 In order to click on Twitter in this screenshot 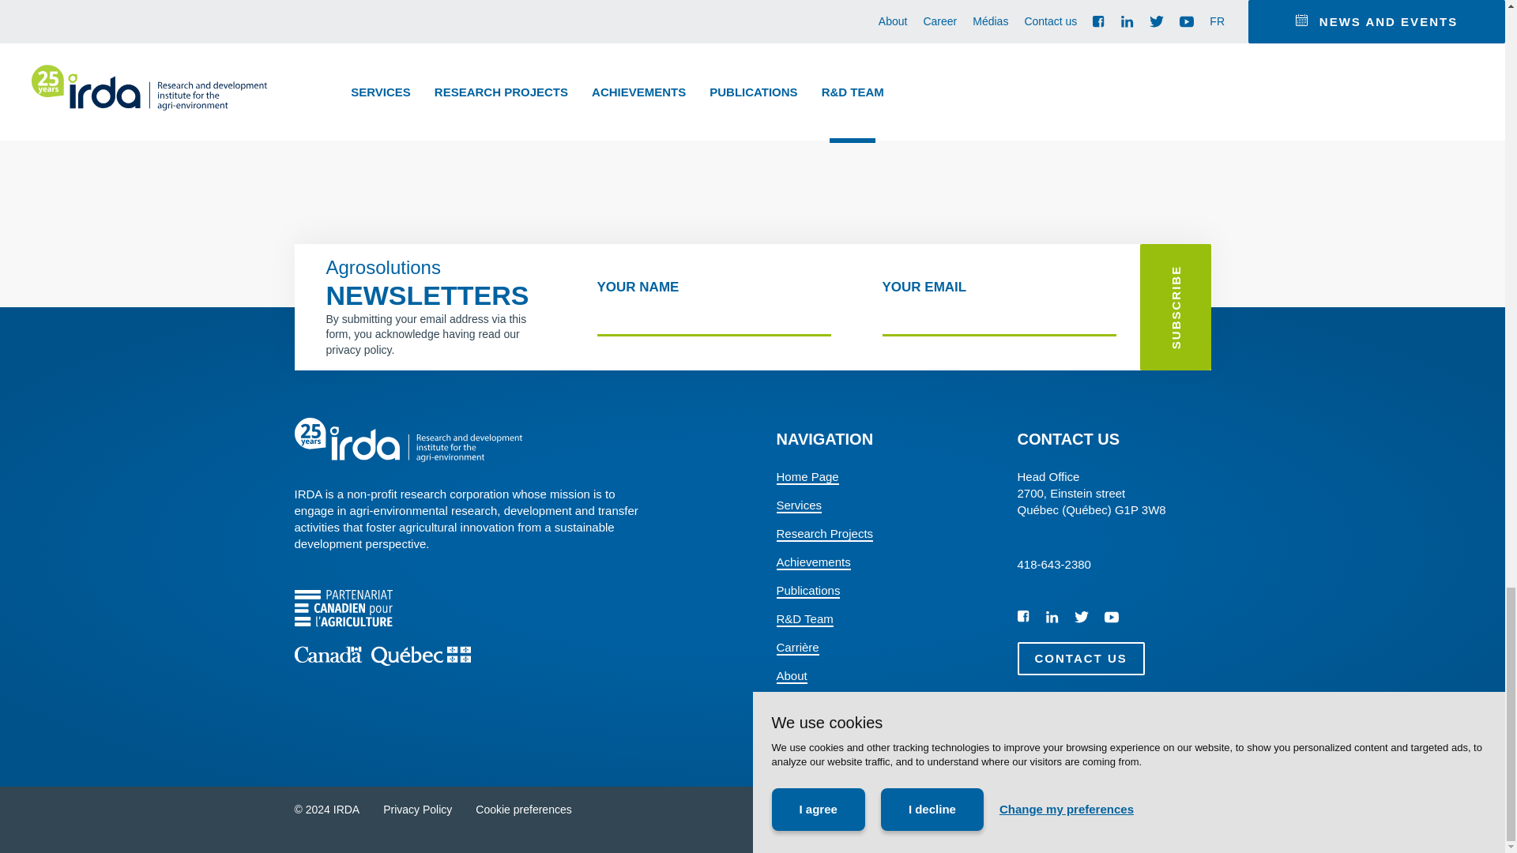, I will do `click(1081, 616)`.